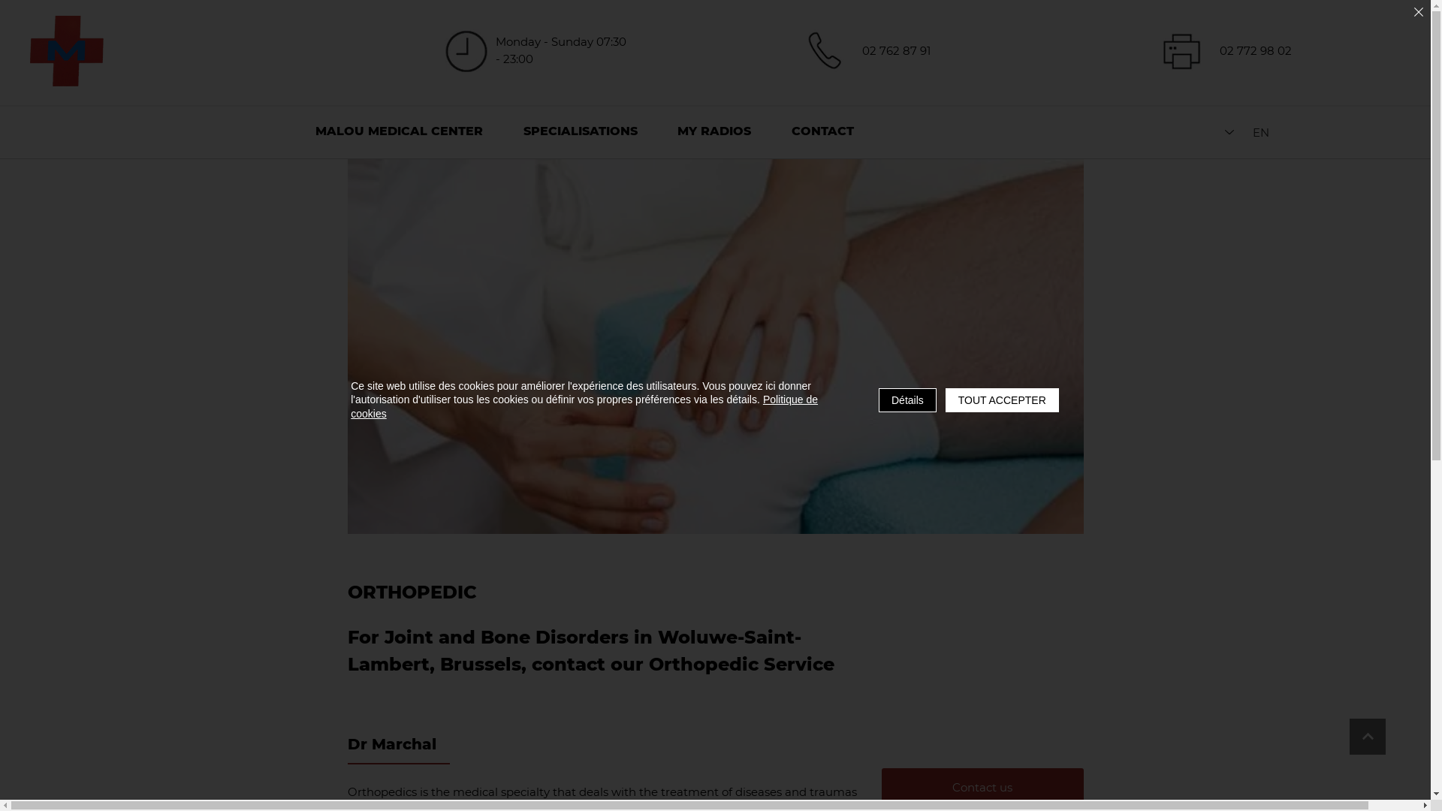  Describe the element at coordinates (982, 788) in the screenshot. I see `Contact us` at that location.